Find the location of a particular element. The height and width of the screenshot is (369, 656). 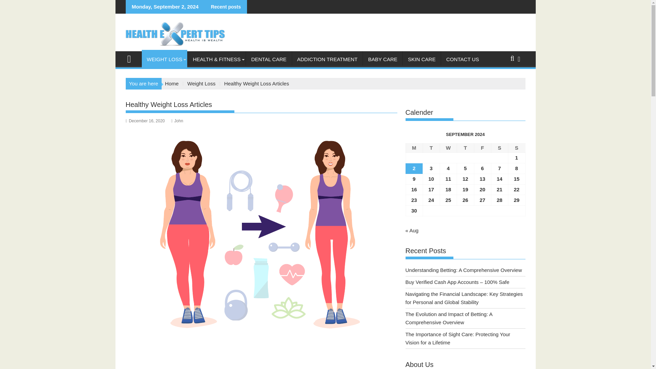

Friday is located at coordinates (482, 148).